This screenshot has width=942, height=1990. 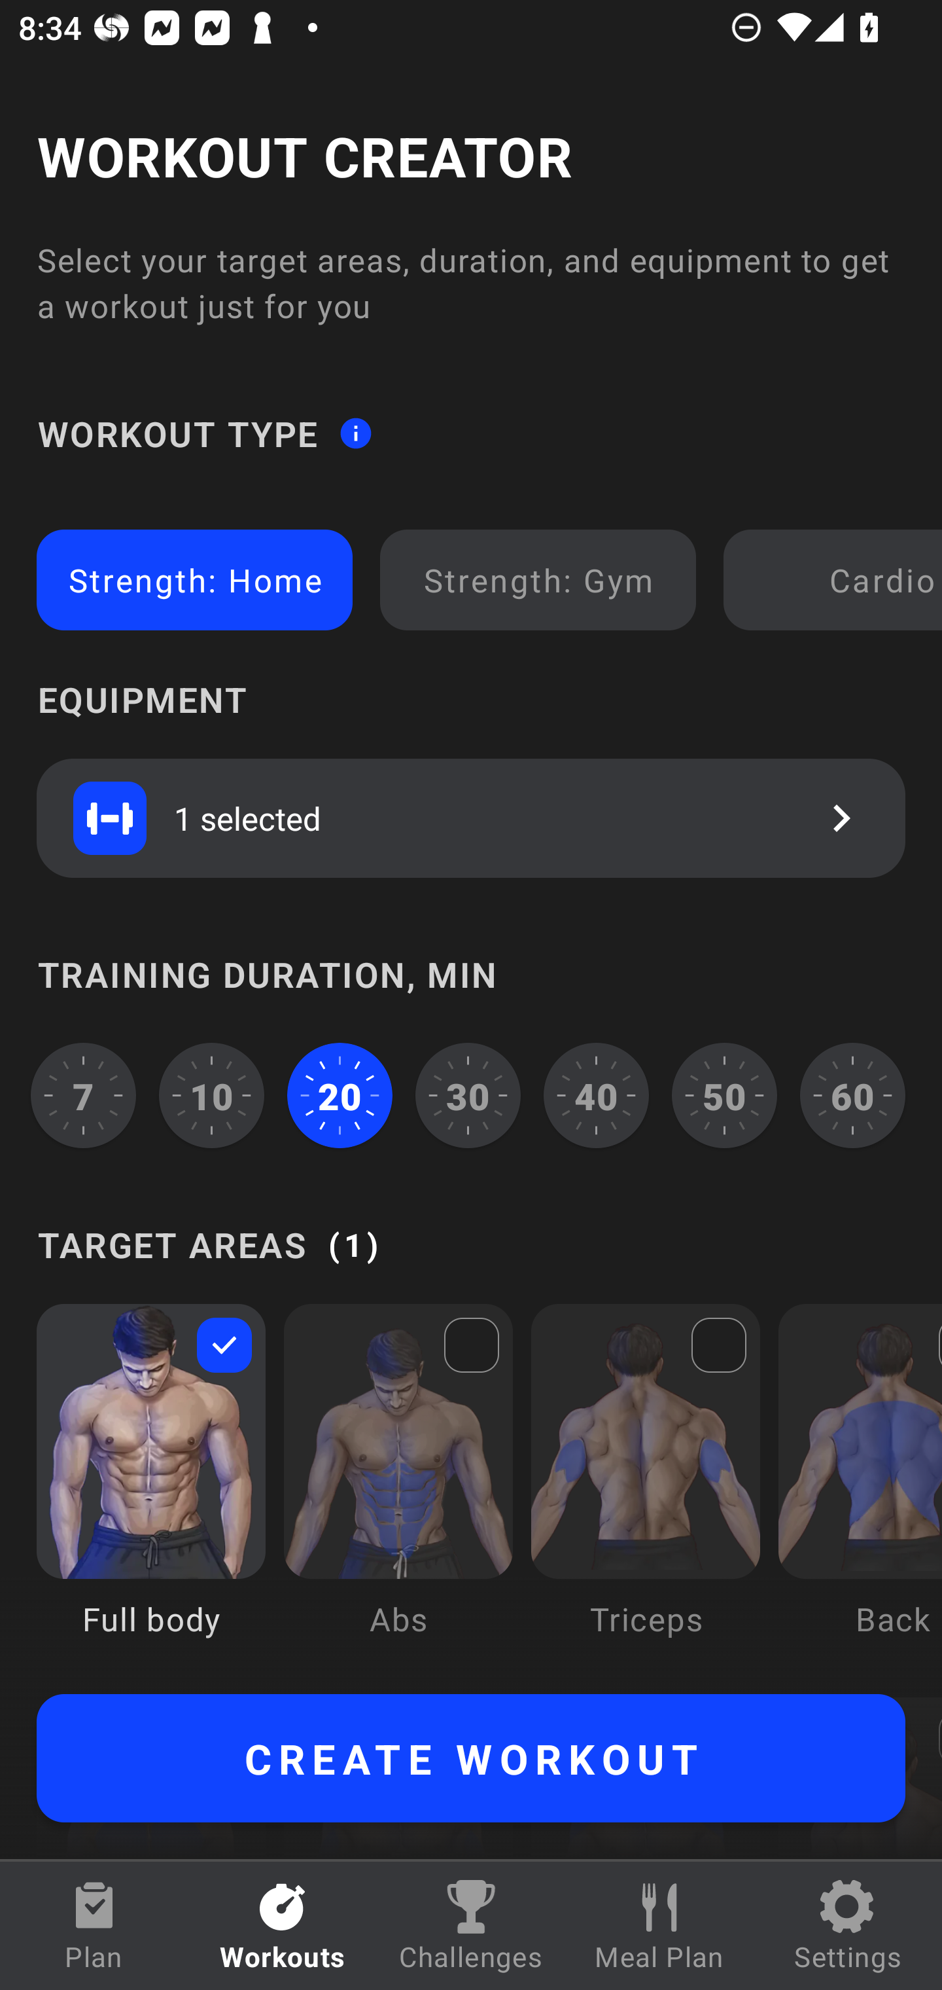 I want to click on CREATE WORKOUT, so click(x=471, y=1758).